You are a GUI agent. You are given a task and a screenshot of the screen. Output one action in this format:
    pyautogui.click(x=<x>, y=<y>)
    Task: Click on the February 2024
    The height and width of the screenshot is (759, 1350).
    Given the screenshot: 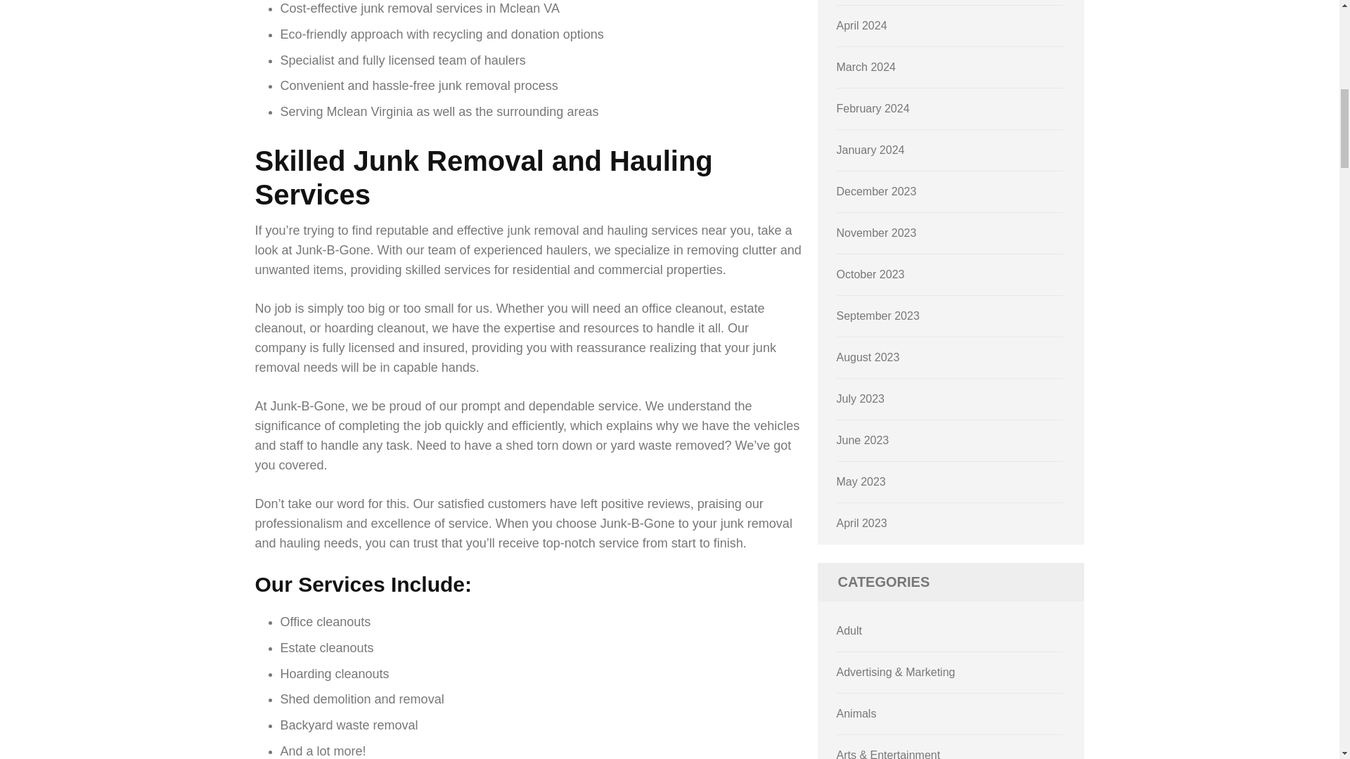 What is the action you would take?
    pyautogui.click(x=873, y=108)
    